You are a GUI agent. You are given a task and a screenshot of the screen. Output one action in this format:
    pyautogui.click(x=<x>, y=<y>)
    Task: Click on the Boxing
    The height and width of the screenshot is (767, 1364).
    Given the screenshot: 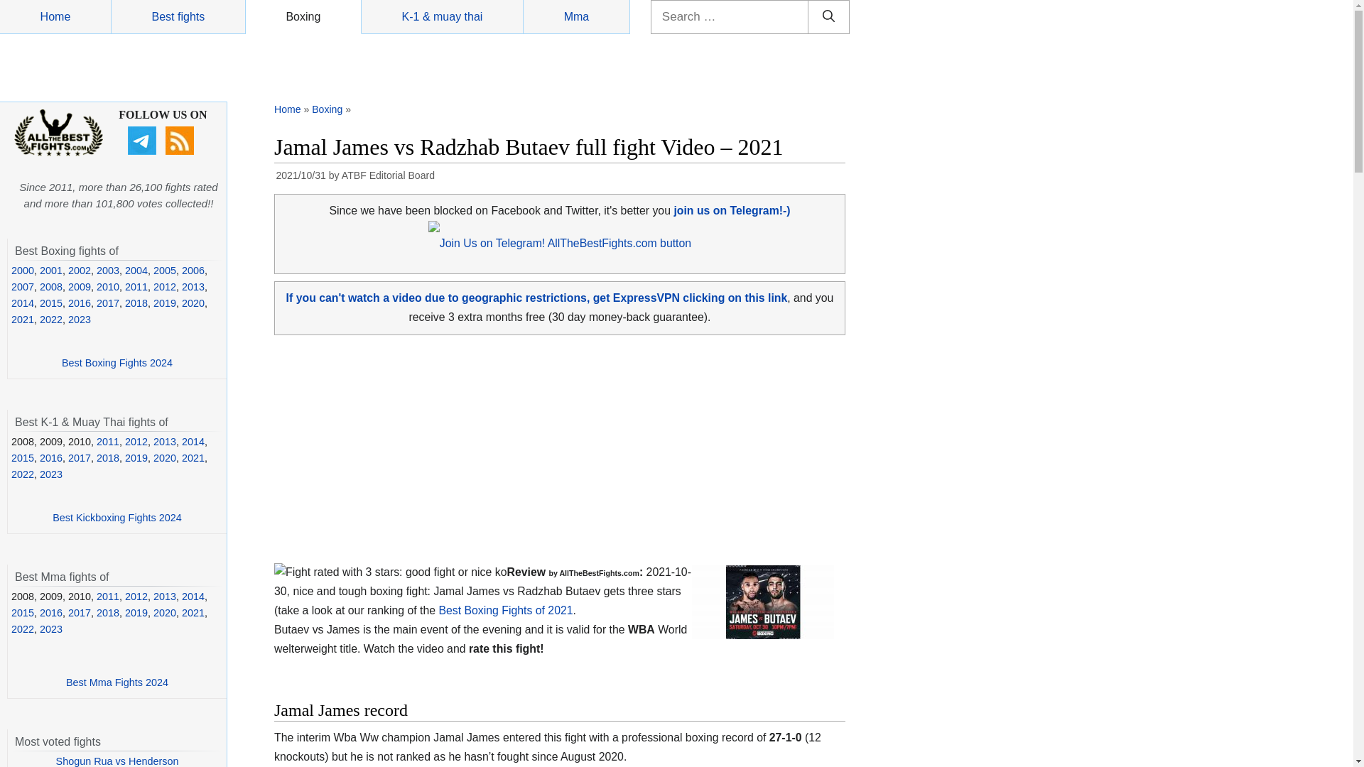 What is the action you would take?
    pyautogui.click(x=327, y=109)
    